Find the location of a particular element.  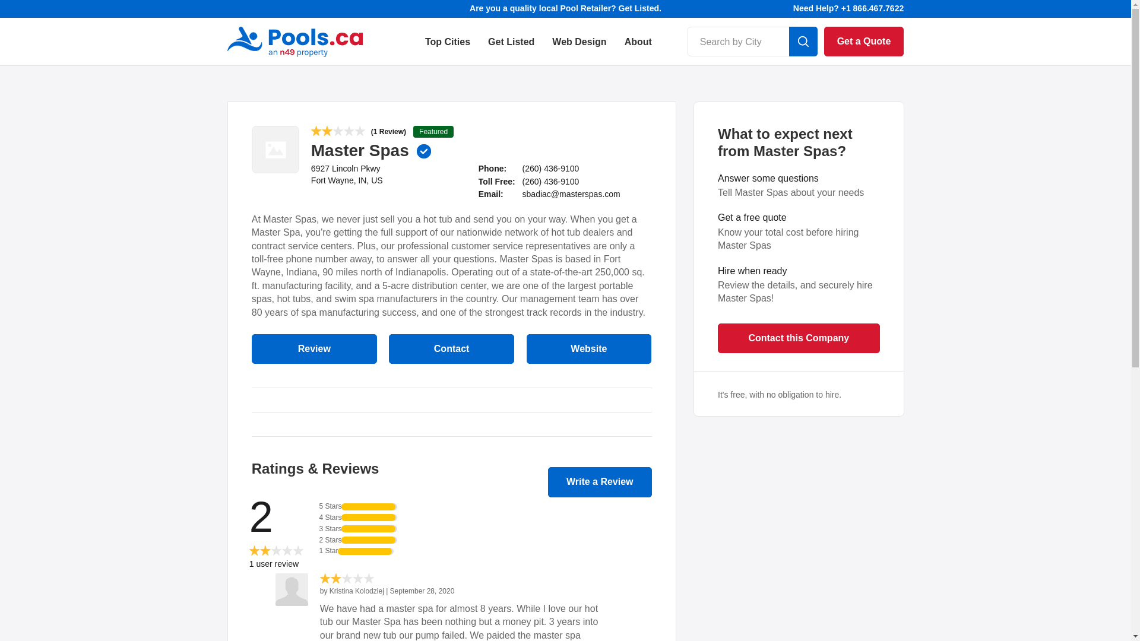

Contact is located at coordinates (451, 349).